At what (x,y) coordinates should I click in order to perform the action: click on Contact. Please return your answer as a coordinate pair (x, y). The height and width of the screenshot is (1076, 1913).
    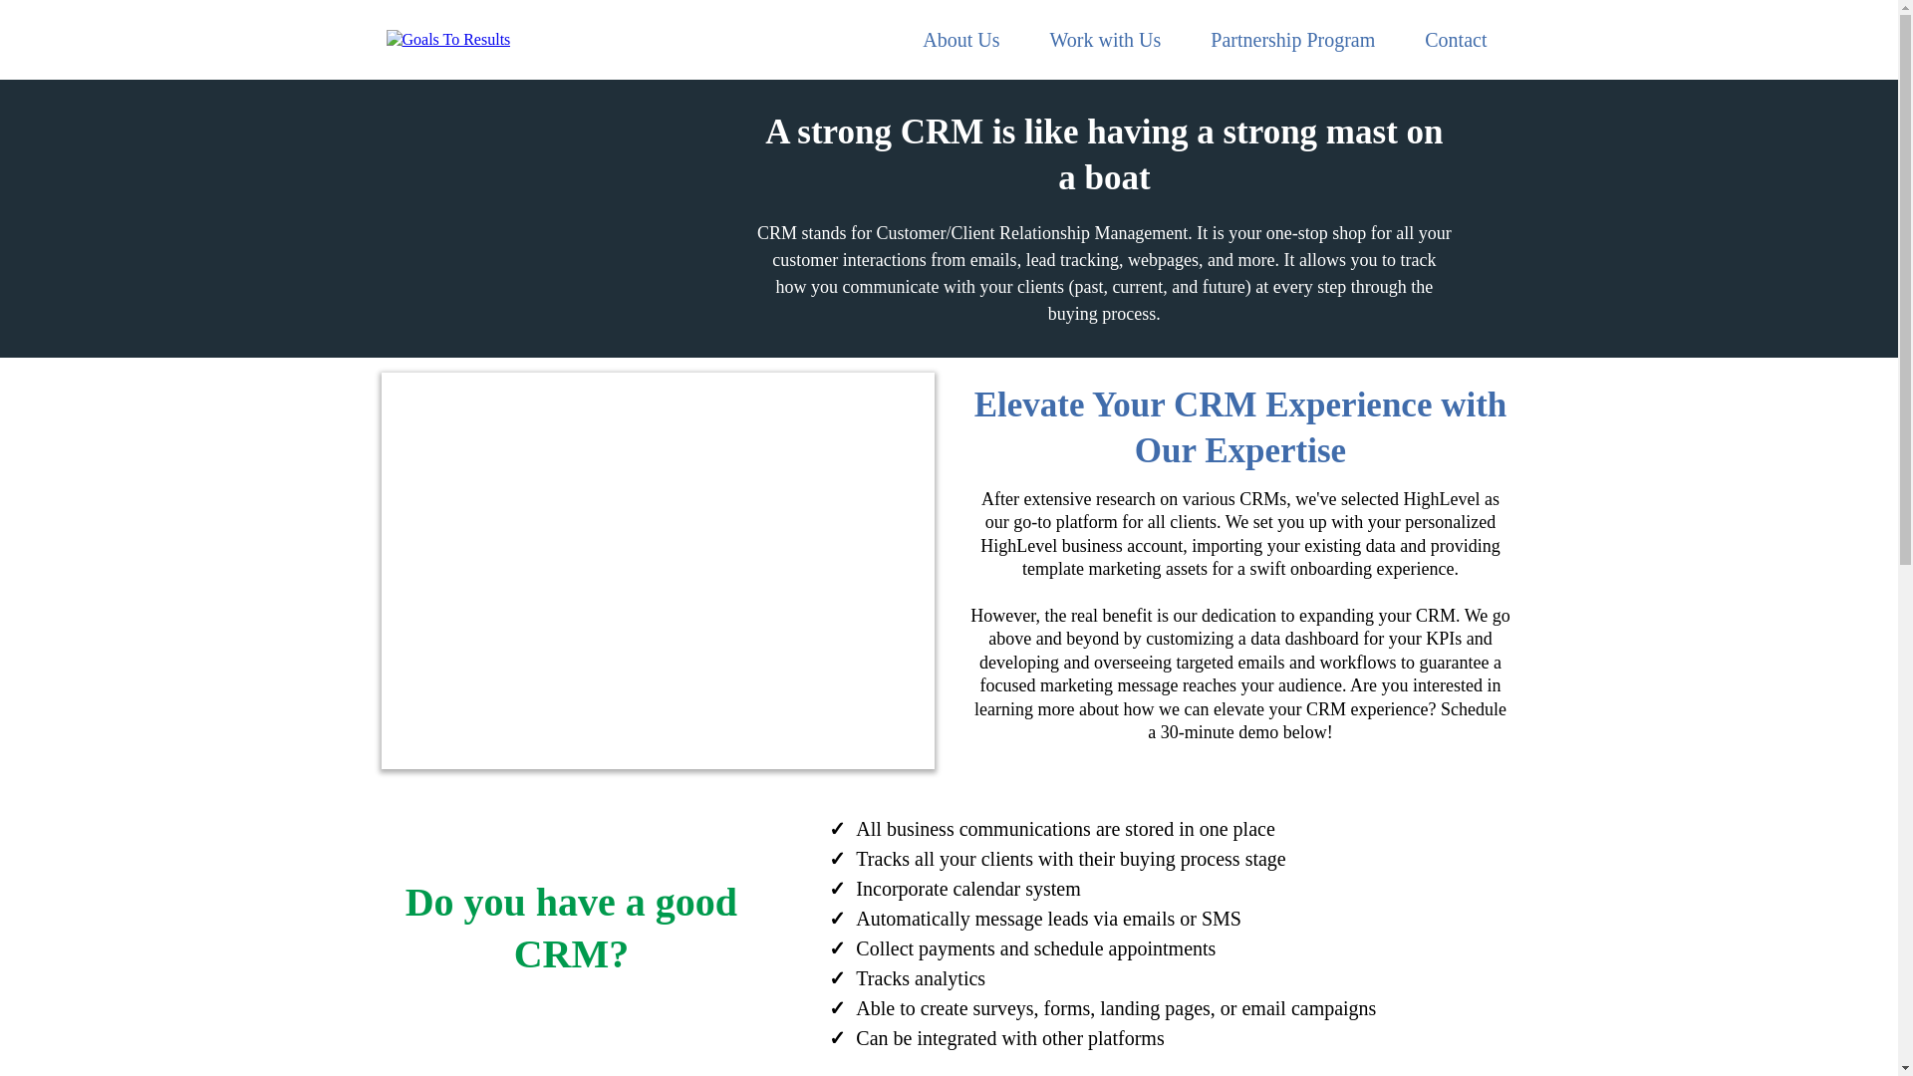
    Looking at the image, I should click on (1455, 40).